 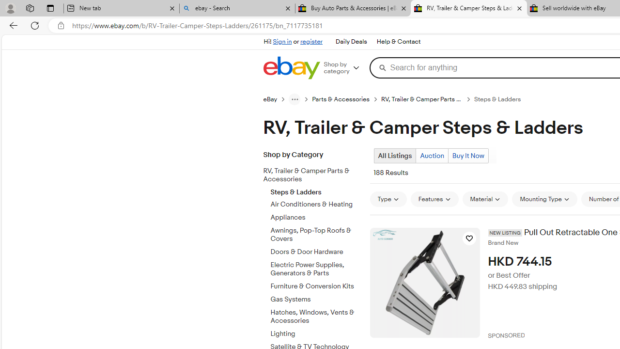 I want to click on Shop by category, so click(x=345, y=68).